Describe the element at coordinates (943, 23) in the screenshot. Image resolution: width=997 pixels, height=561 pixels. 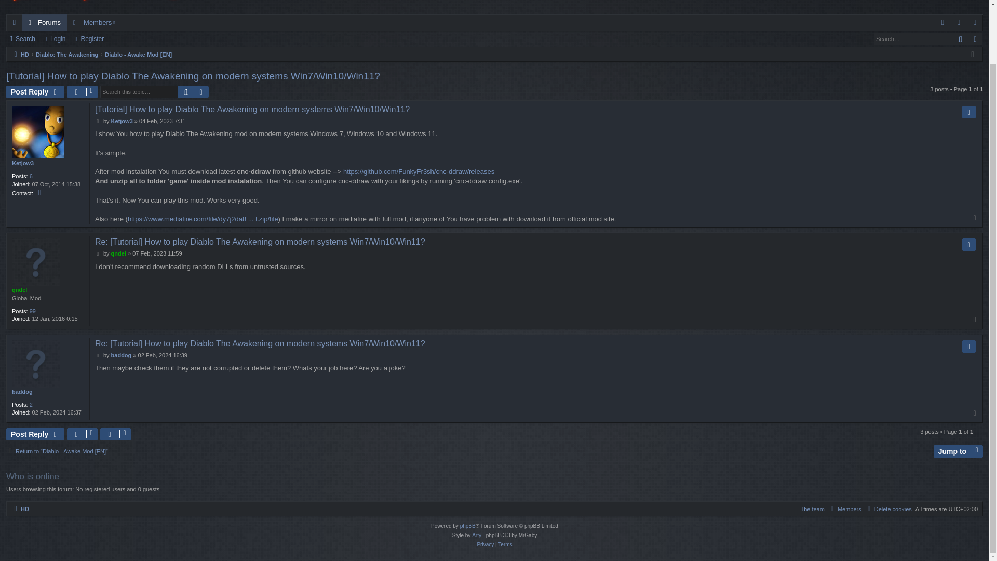
I see `FAQ` at that location.